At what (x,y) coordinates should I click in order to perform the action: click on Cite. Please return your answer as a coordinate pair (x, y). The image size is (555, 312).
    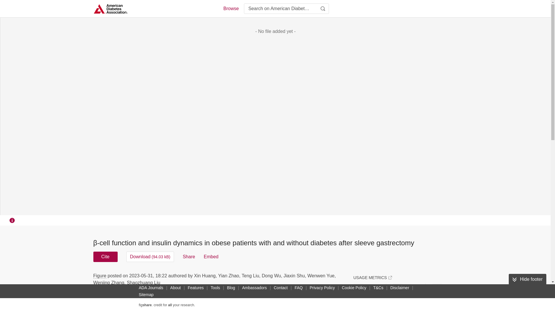
    Looking at the image, I should click on (105, 257).